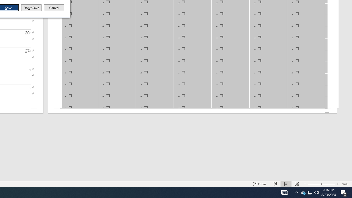  I want to click on Notification Chevron, so click(296, 193).